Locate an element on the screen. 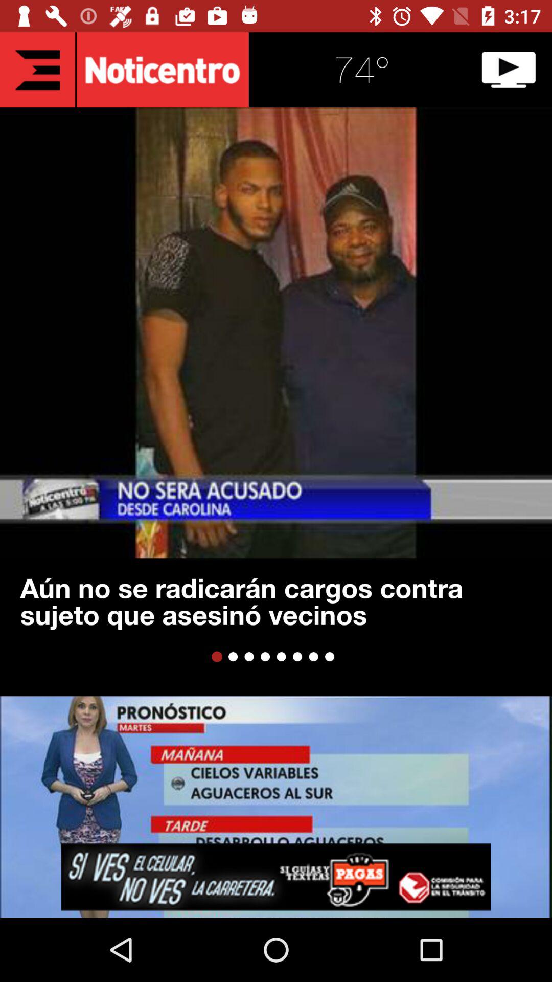 This screenshot has height=982, width=552. menu options is located at coordinates (38, 70).